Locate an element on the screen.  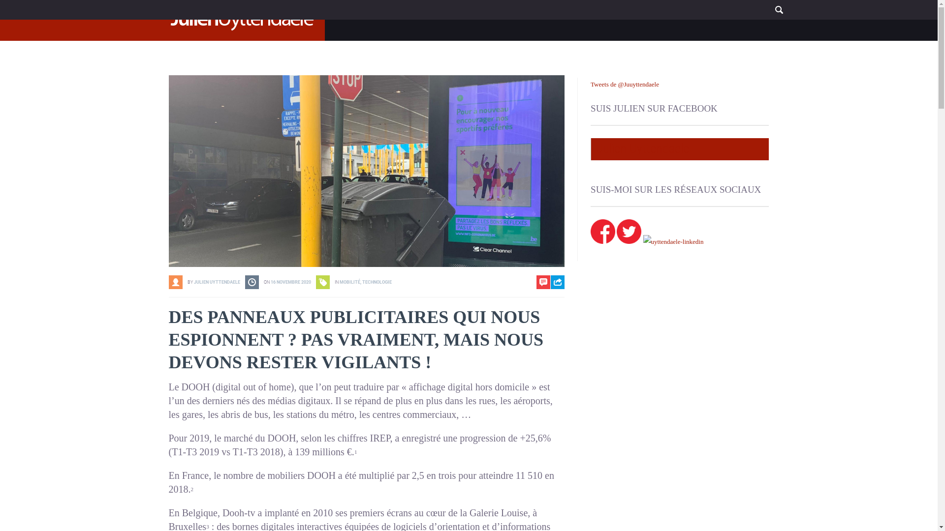
CONTACT is located at coordinates (746, 16).